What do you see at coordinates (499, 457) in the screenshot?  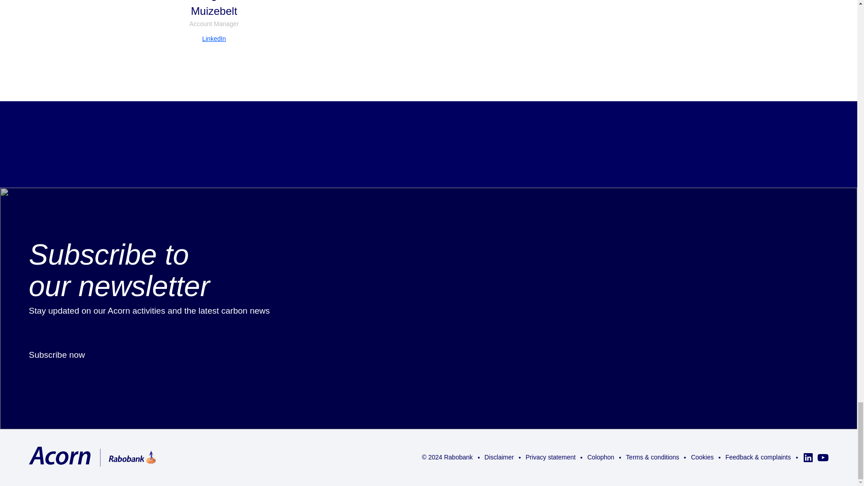 I see `Disclaimer` at bounding box center [499, 457].